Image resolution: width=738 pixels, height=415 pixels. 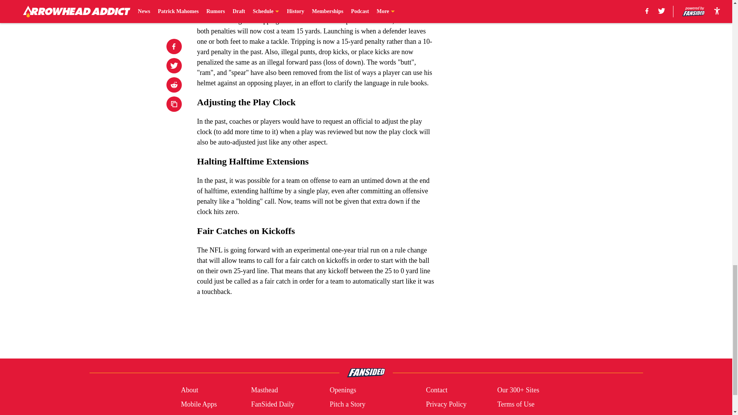 What do you see at coordinates (436, 390) in the screenshot?
I see `Contact` at bounding box center [436, 390].